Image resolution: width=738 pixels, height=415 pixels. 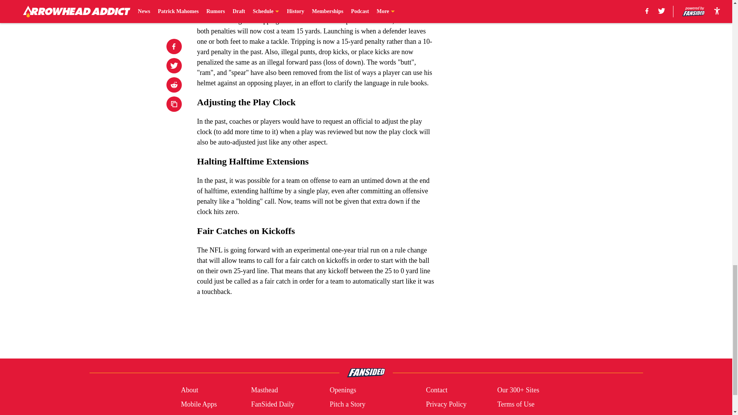 What do you see at coordinates (436, 390) in the screenshot?
I see `Contact` at bounding box center [436, 390].